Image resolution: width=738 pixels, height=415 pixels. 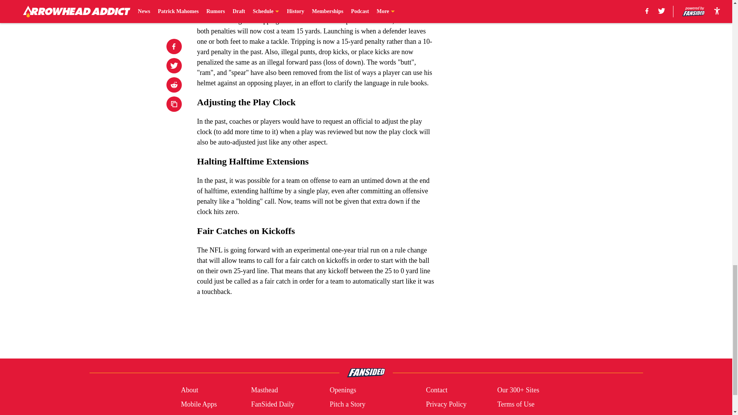 What do you see at coordinates (436, 390) in the screenshot?
I see `Contact` at bounding box center [436, 390].